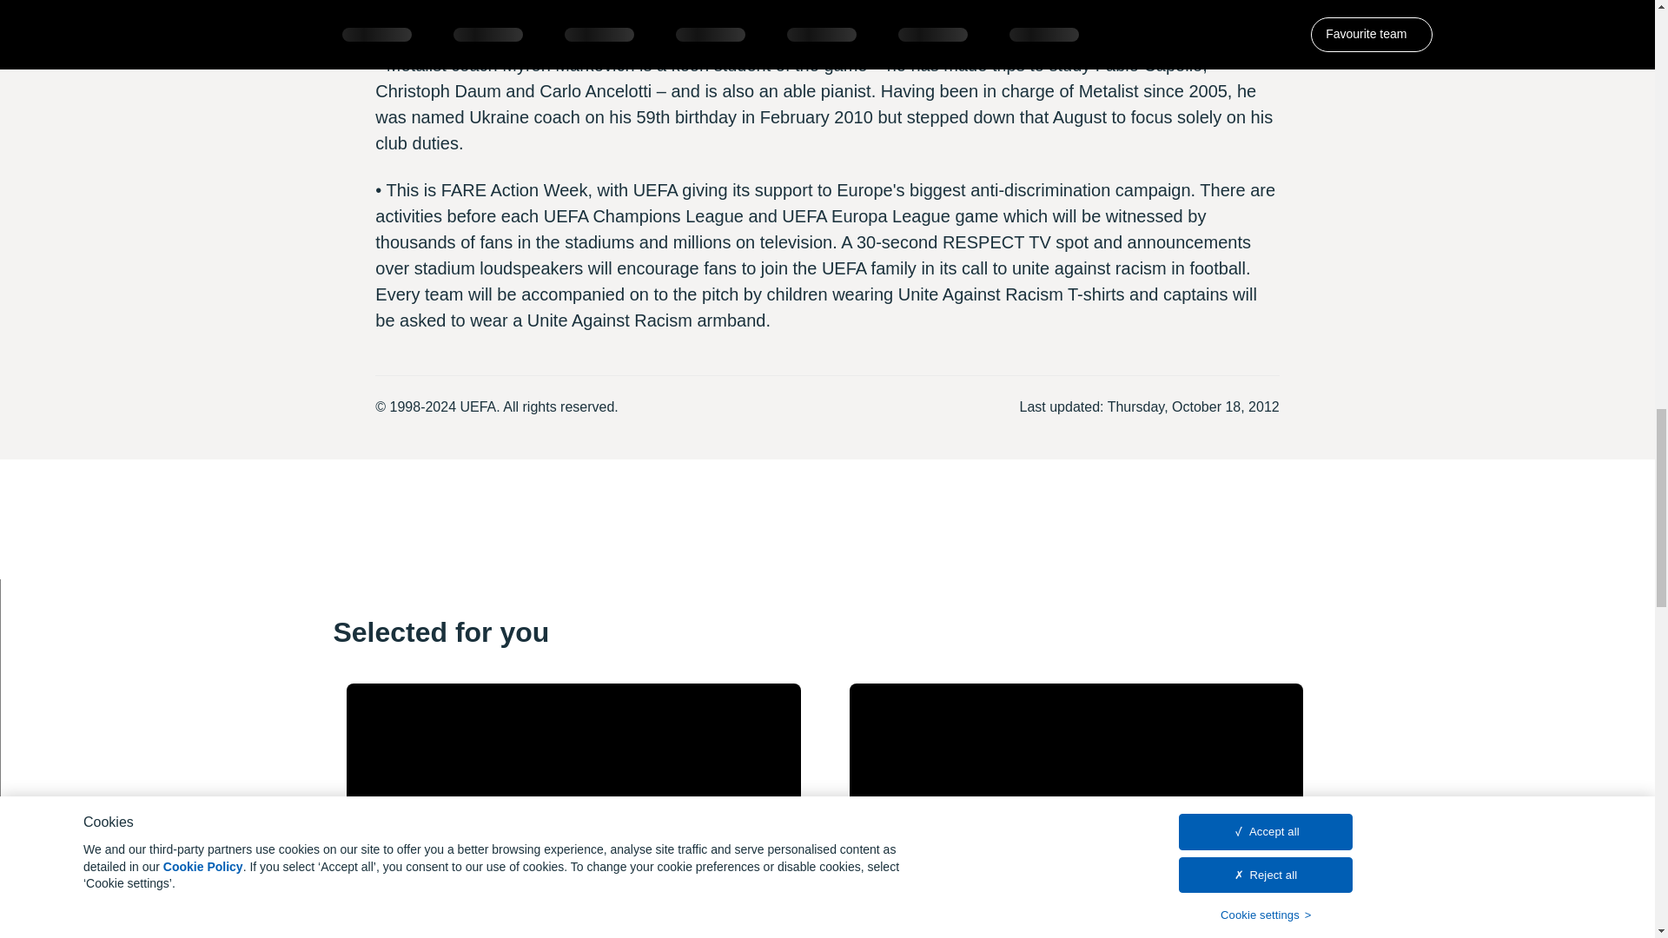 This screenshot has width=1668, height=938. What do you see at coordinates (1076, 811) in the screenshot?
I see `Club Brugge out to best Newcastle` at bounding box center [1076, 811].